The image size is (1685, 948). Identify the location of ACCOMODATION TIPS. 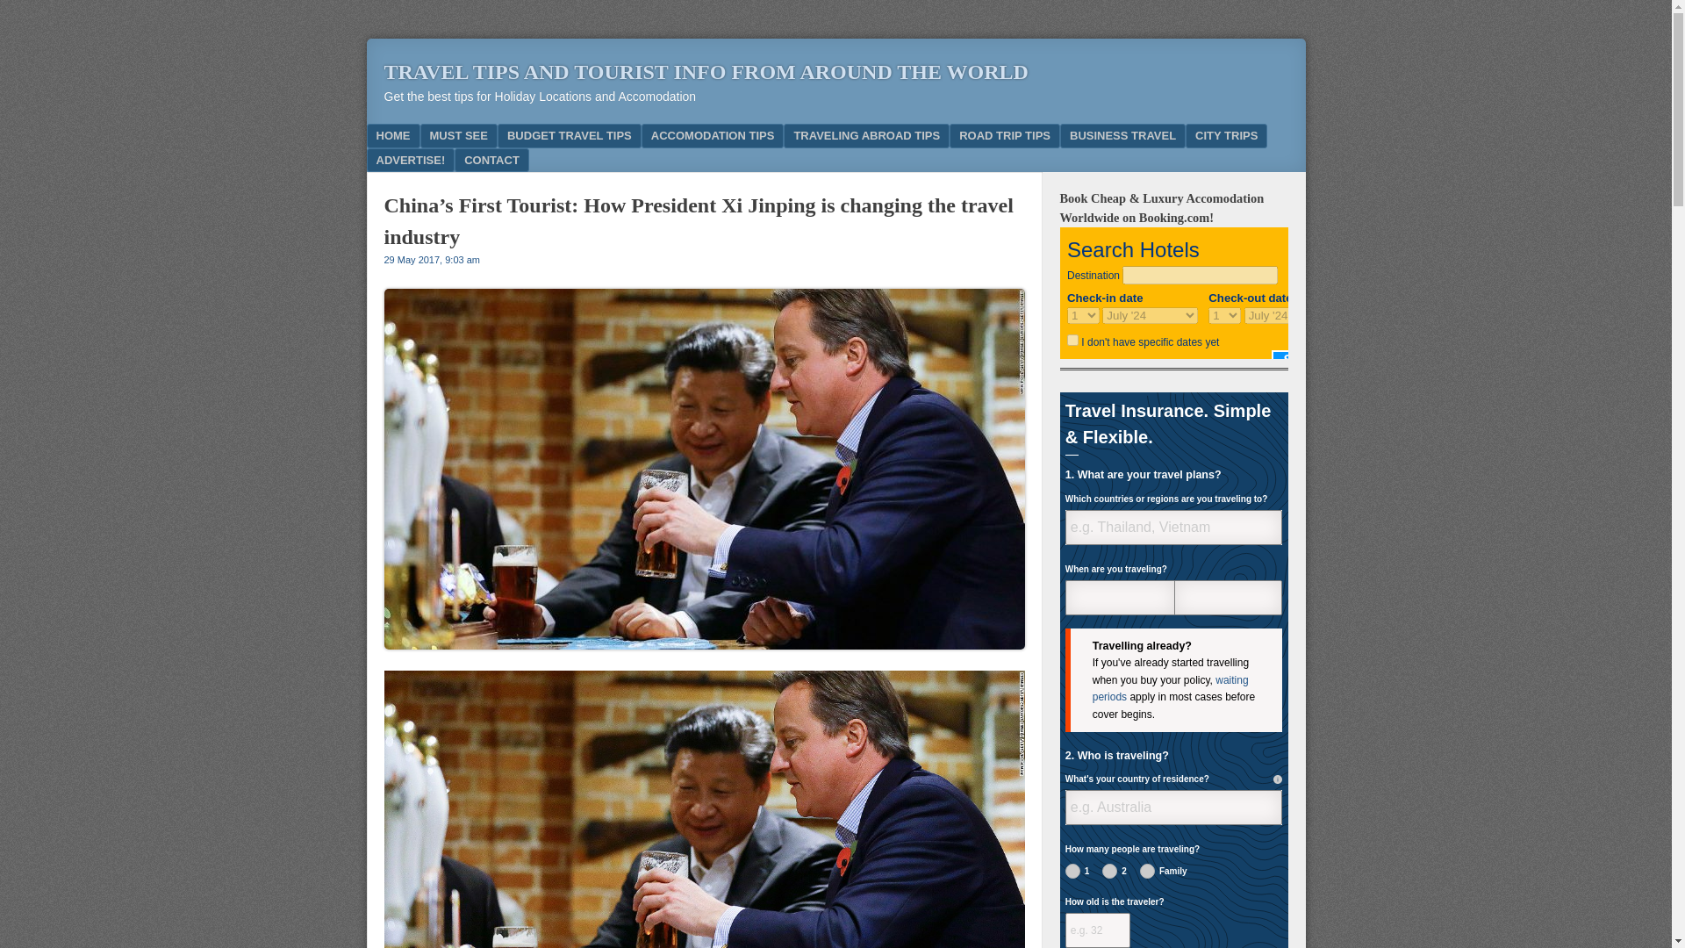
(713, 135).